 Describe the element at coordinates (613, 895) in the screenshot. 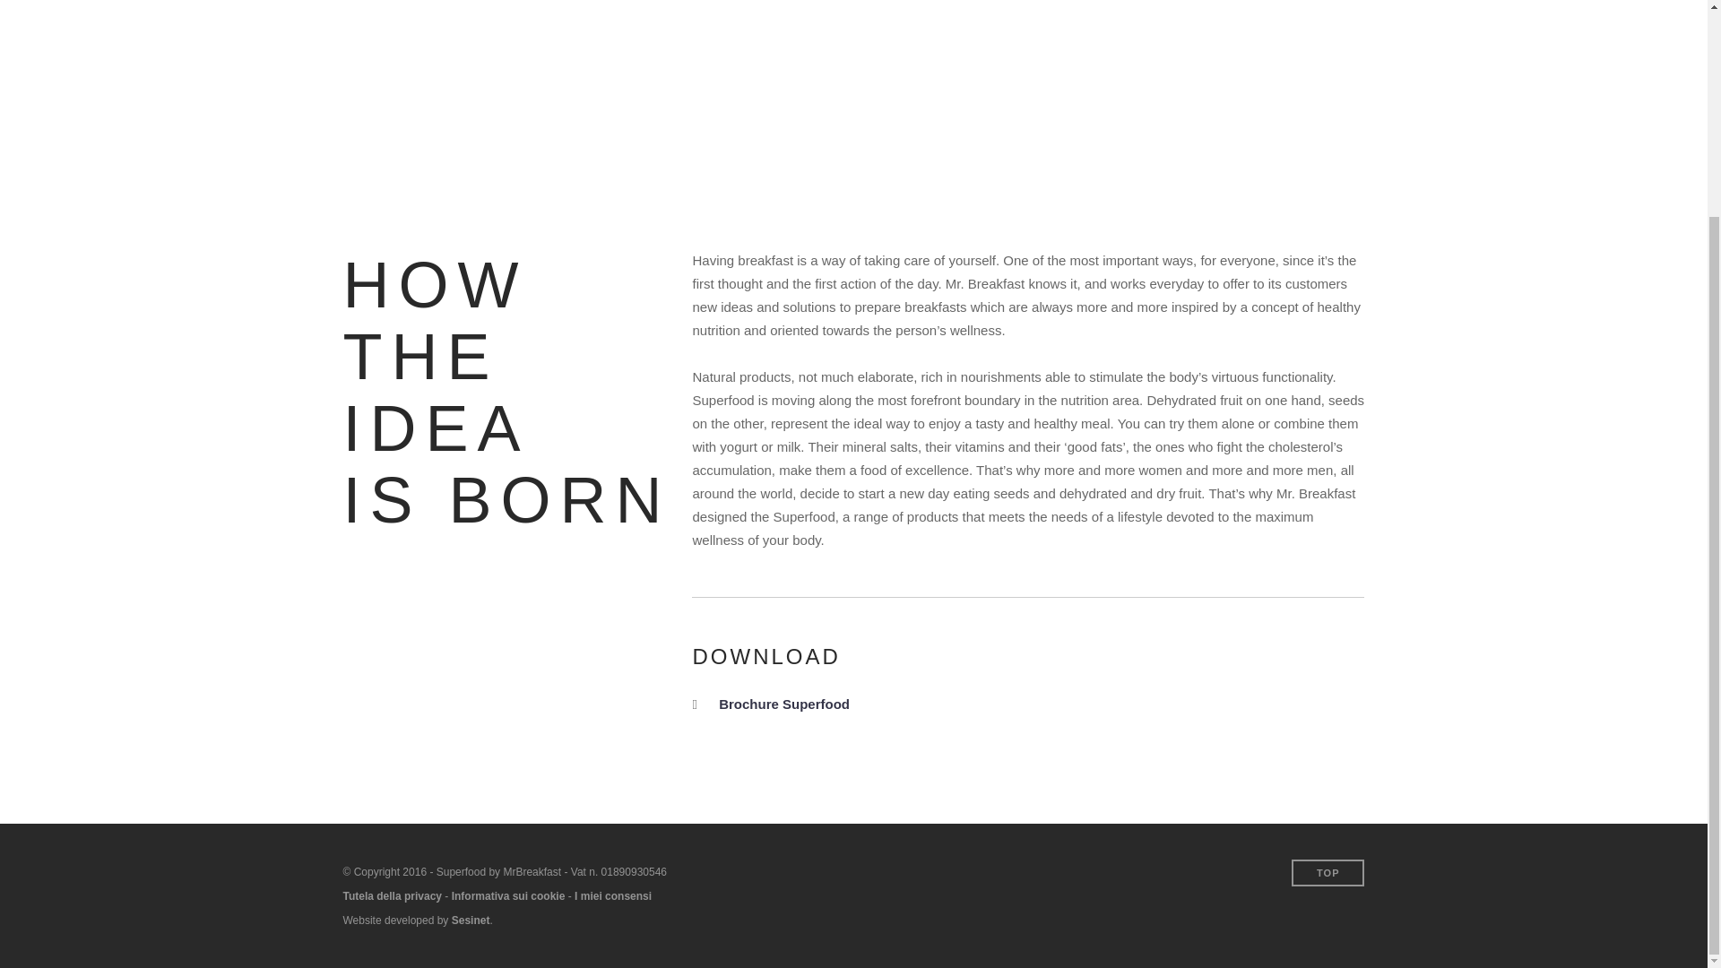

I see `I miei consensi` at that location.